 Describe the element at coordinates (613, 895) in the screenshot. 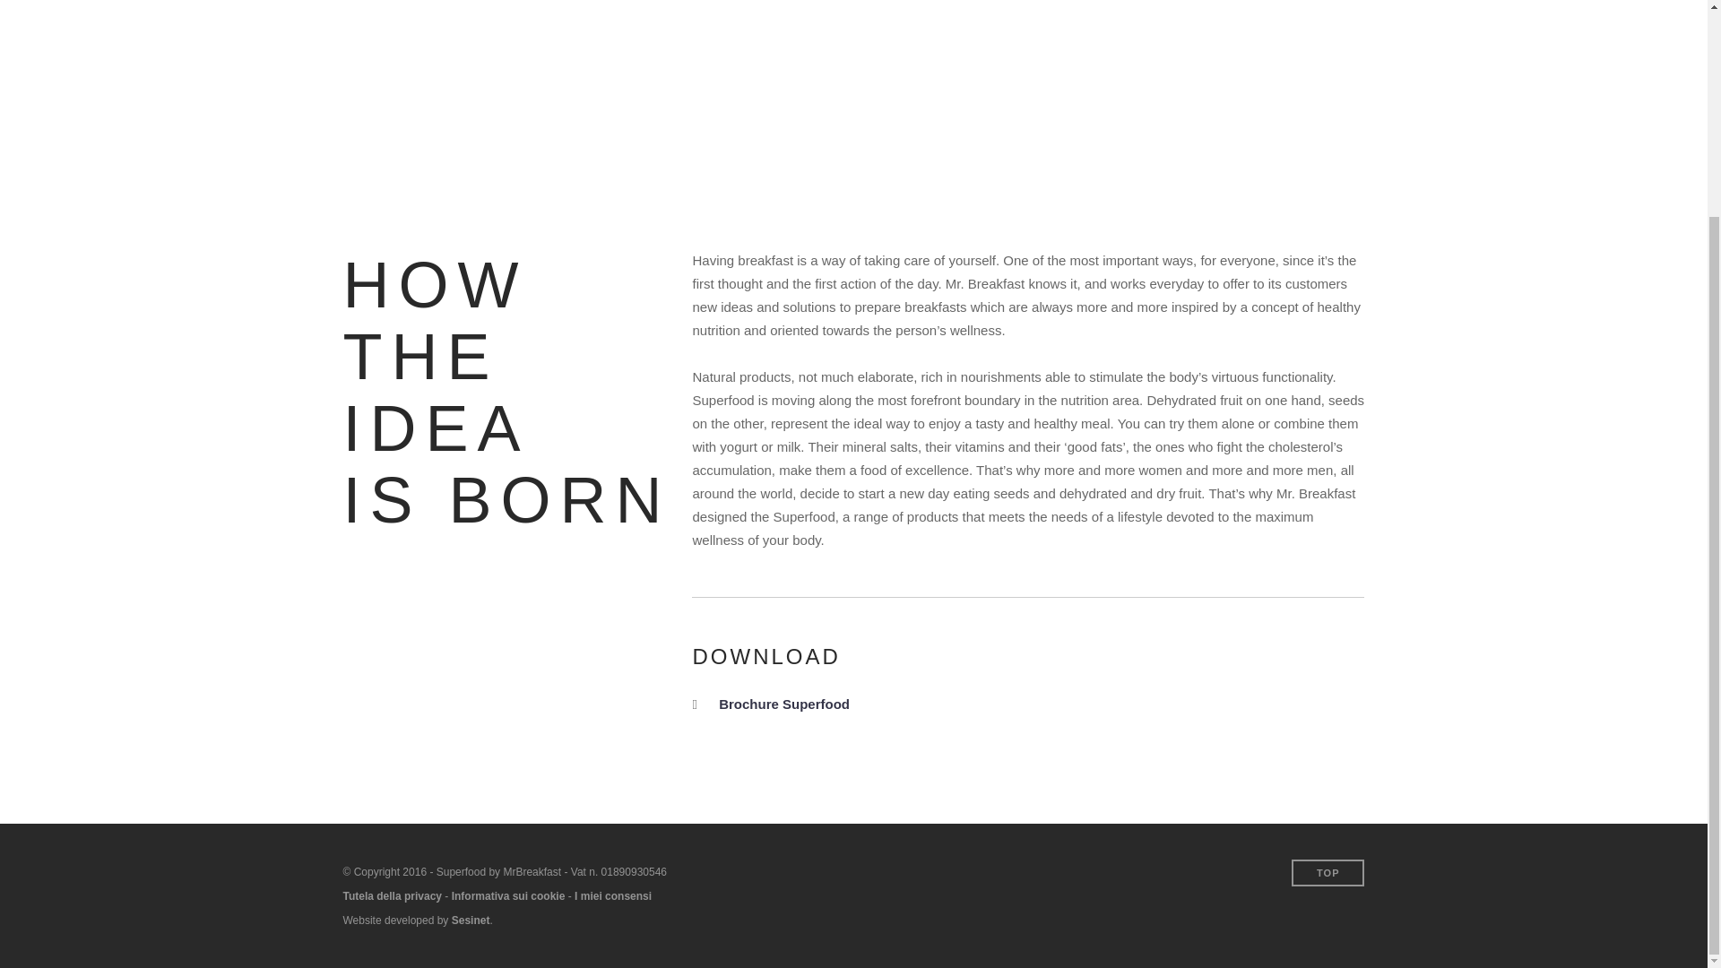

I see `I miei consensi` at that location.